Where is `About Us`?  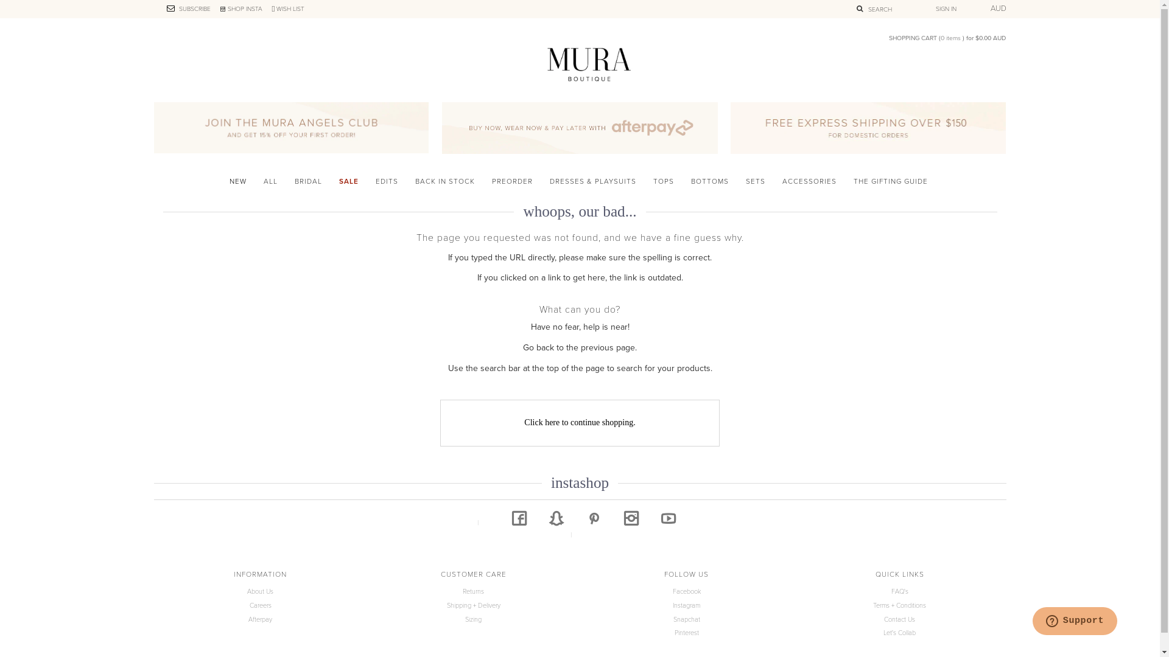
About Us is located at coordinates (261, 591).